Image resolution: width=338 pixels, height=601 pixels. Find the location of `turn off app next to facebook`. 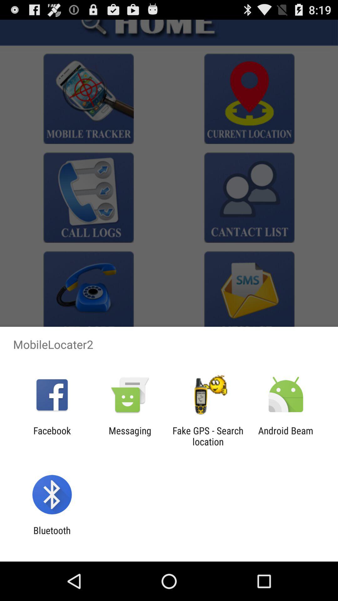

turn off app next to facebook is located at coordinates (130, 436).